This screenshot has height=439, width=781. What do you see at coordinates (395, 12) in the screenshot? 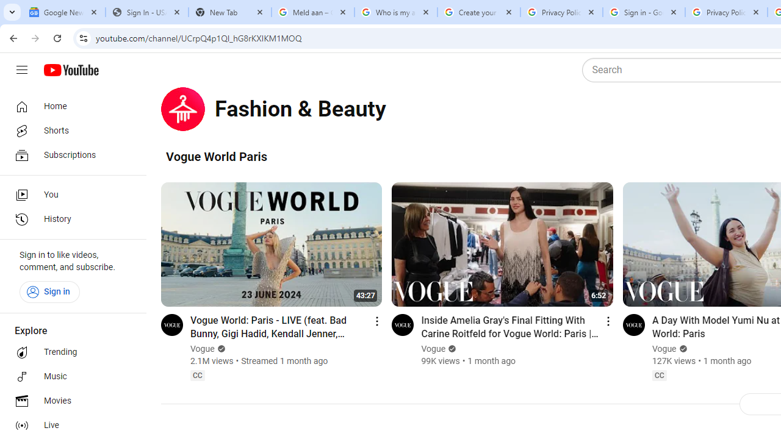
I see `Who is my administrator? - Google Account Help` at bounding box center [395, 12].